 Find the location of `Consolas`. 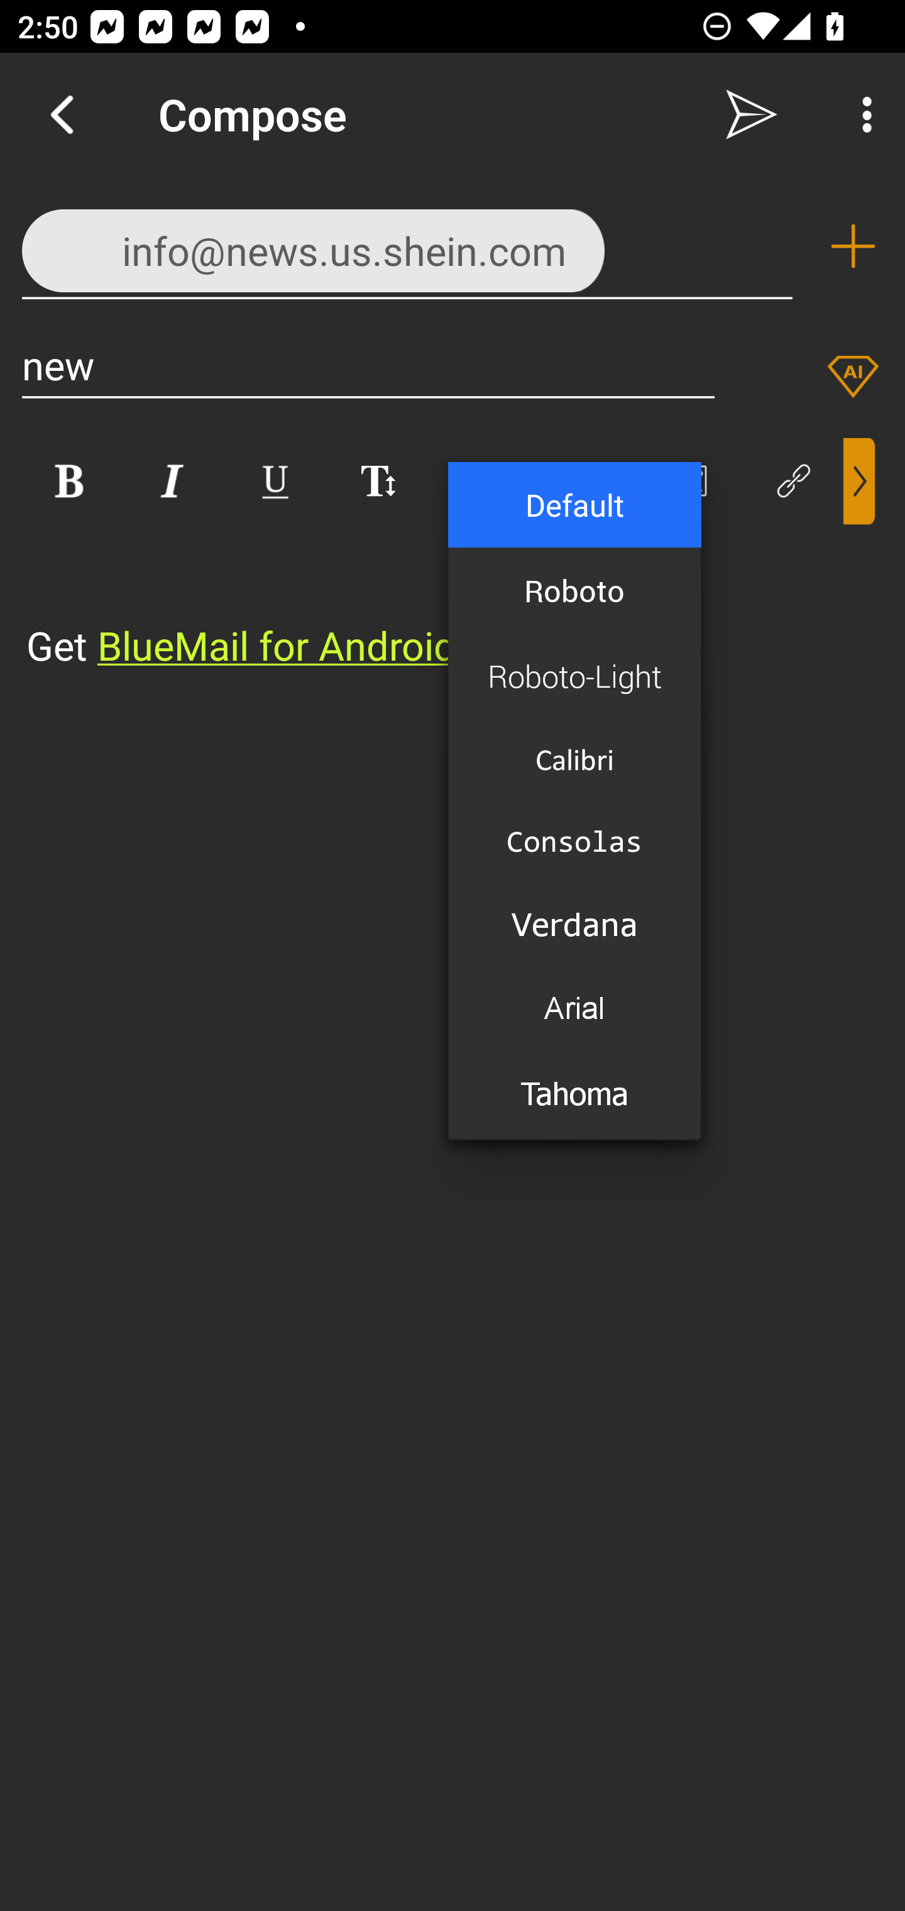

Consolas is located at coordinates (574, 841).